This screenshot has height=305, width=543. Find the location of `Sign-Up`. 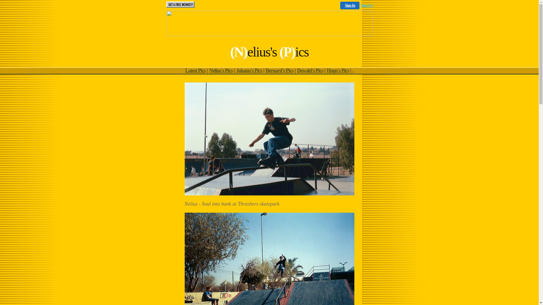

Sign-Up is located at coordinates (367, 6).